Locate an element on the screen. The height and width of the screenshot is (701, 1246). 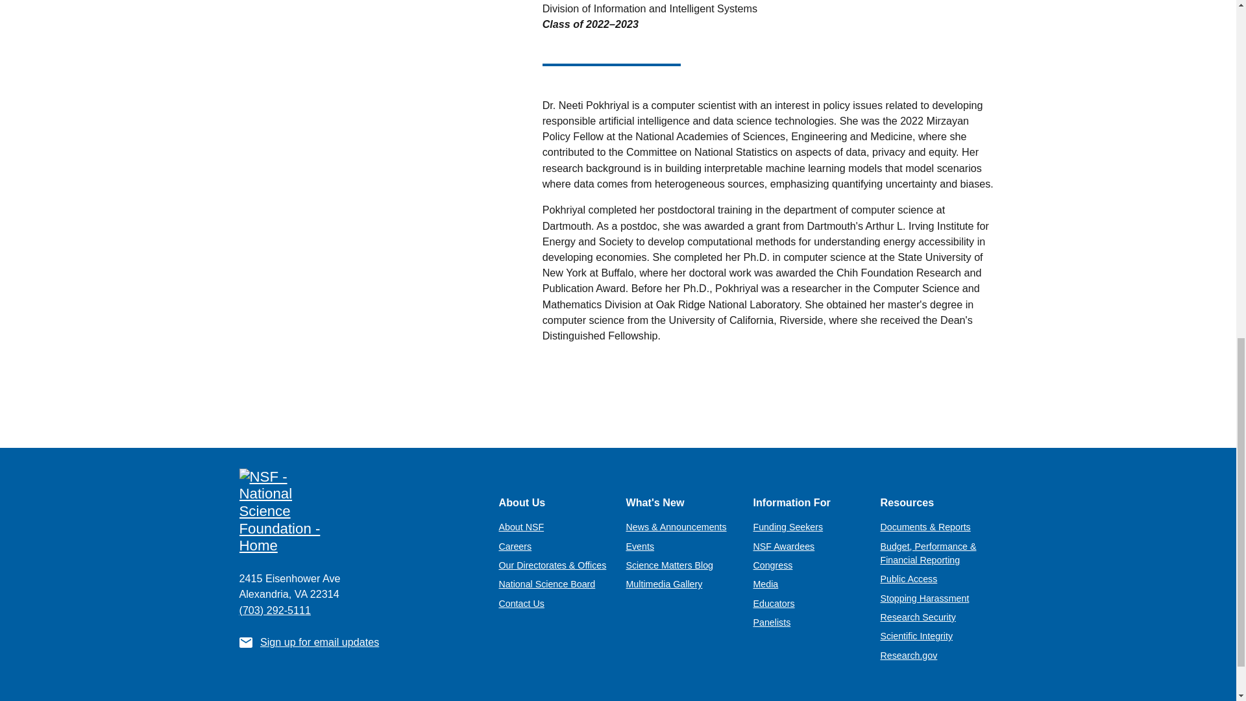
Sign up for email updates is located at coordinates (319, 641).